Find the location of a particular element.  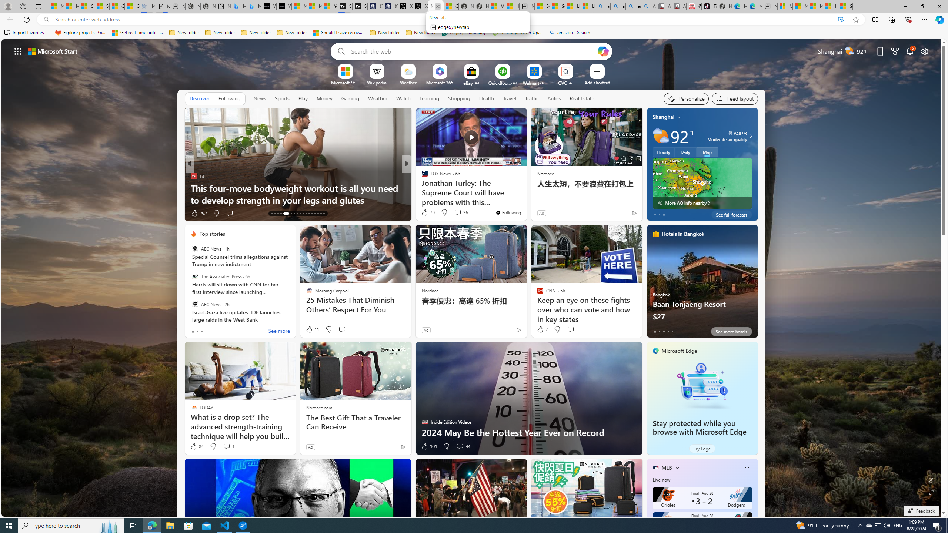

I Gained 20 Pounds of Muscle in 30 Days! | Watch is located at coordinates (830, 6).